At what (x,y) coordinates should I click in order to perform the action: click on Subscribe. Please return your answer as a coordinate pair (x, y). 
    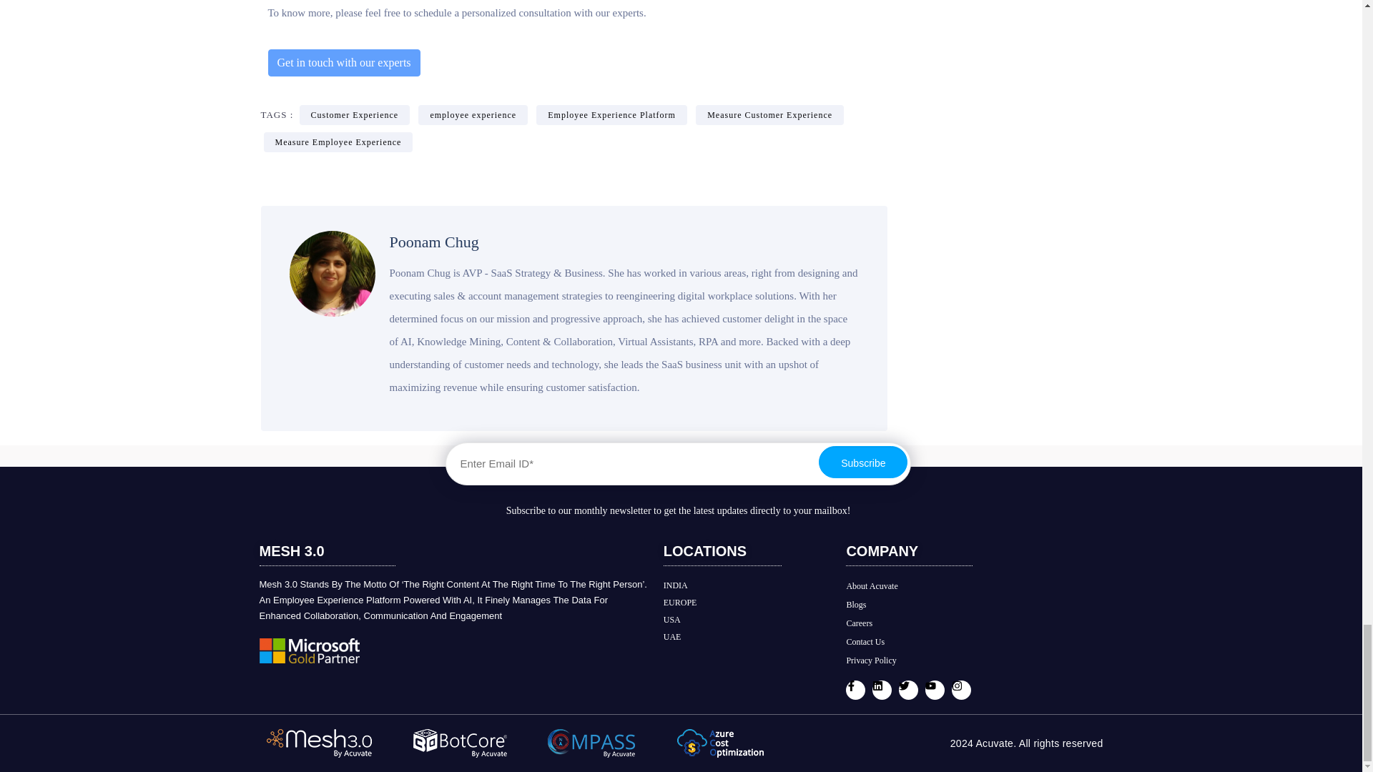
    Looking at the image, I should click on (862, 462).